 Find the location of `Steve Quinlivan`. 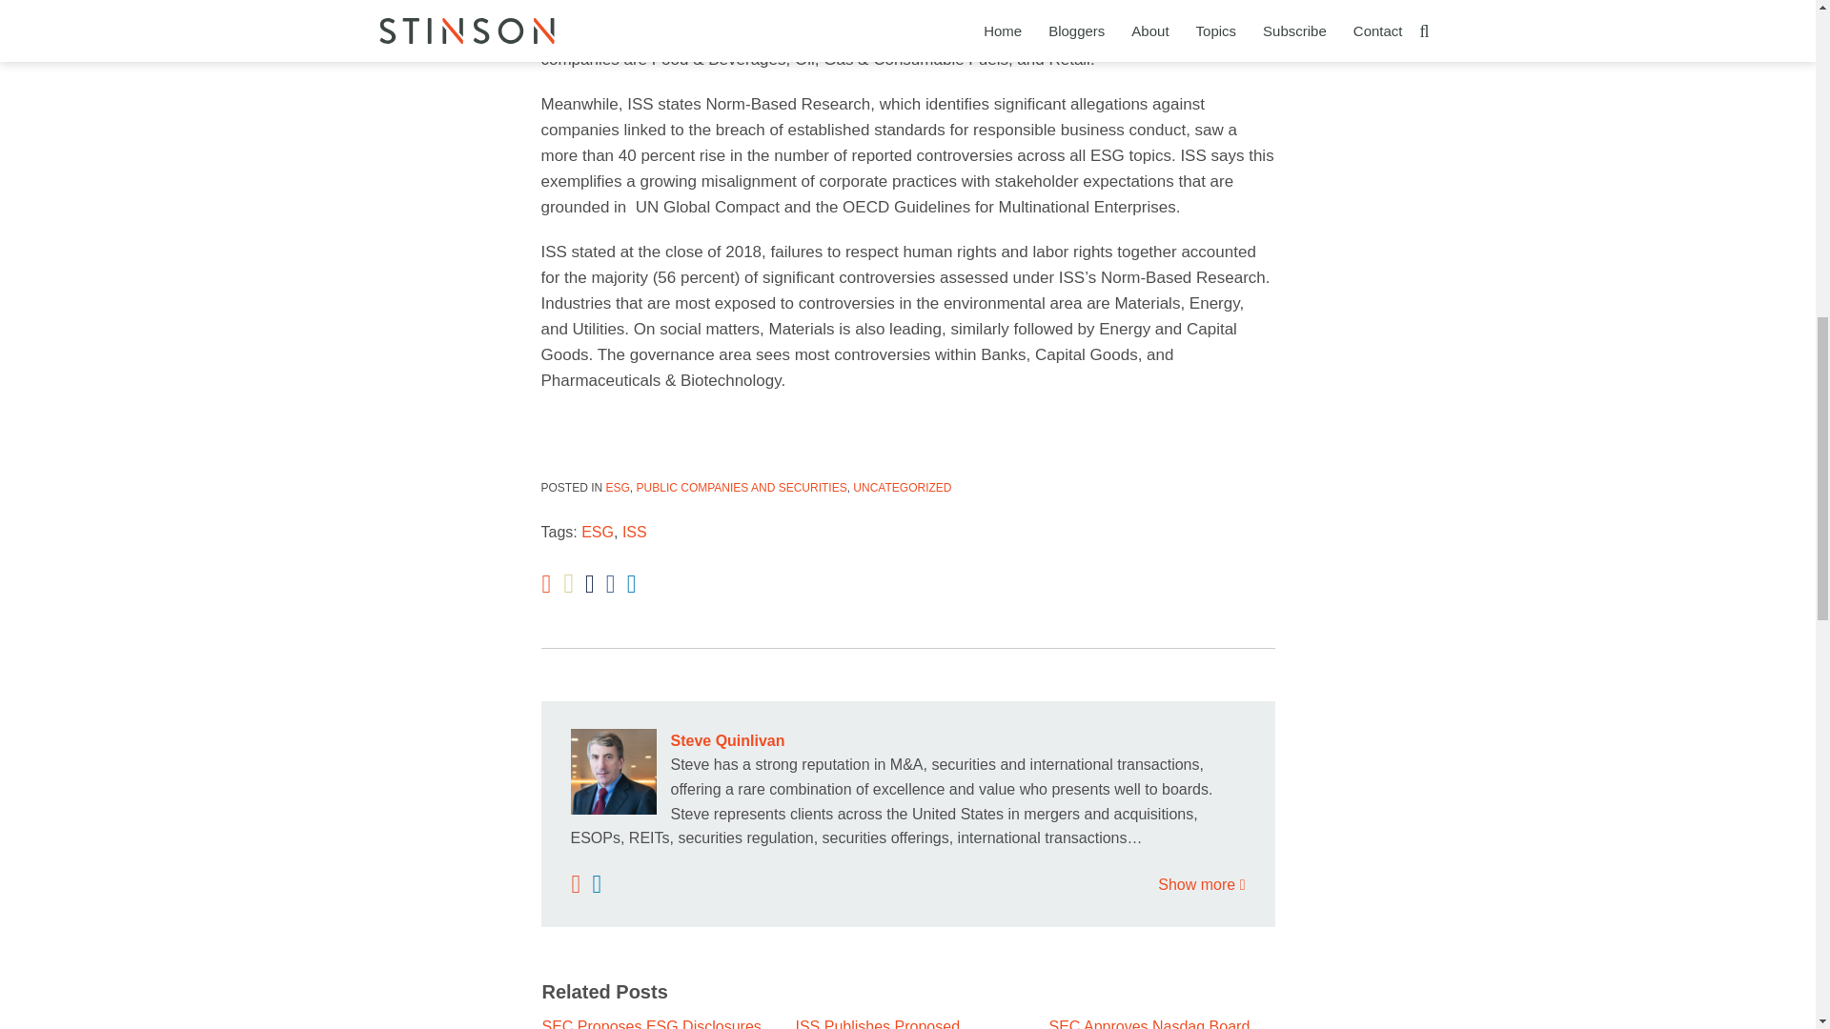

Steve Quinlivan is located at coordinates (906, 740).